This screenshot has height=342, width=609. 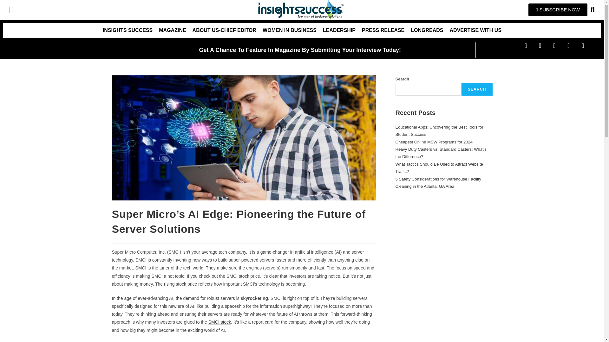 I want to click on INSIGHTS SUCCESS, so click(x=128, y=30).